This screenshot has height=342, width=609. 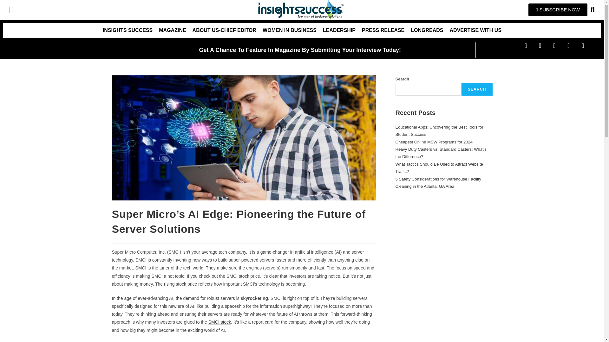 I want to click on INSIGHTS SUCCESS, so click(x=128, y=30).